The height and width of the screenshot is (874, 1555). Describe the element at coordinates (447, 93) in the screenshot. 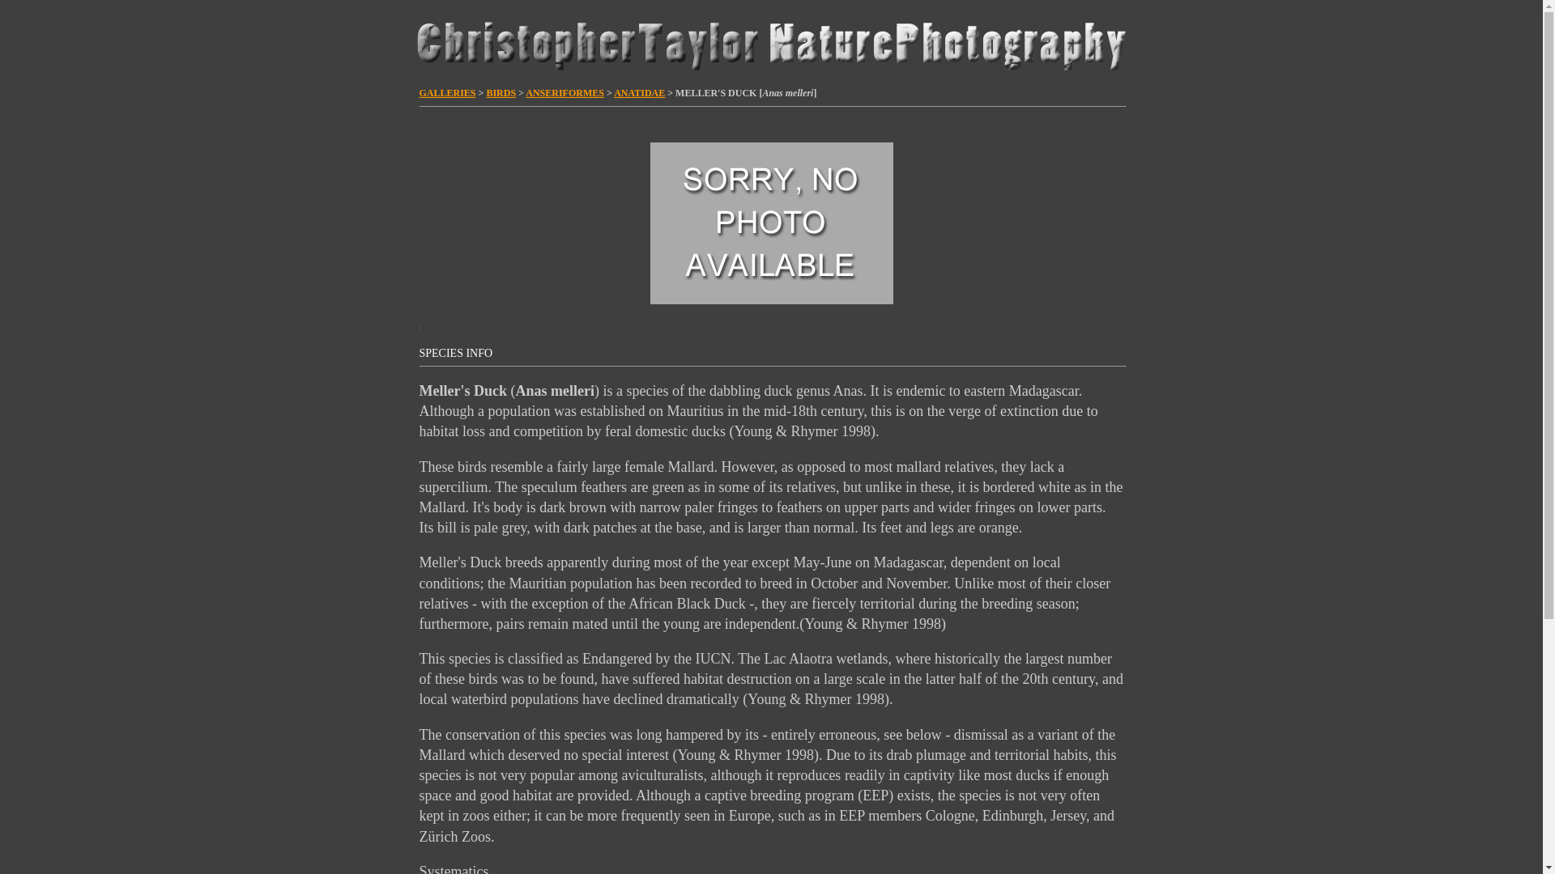

I see `GALLERIES` at that location.